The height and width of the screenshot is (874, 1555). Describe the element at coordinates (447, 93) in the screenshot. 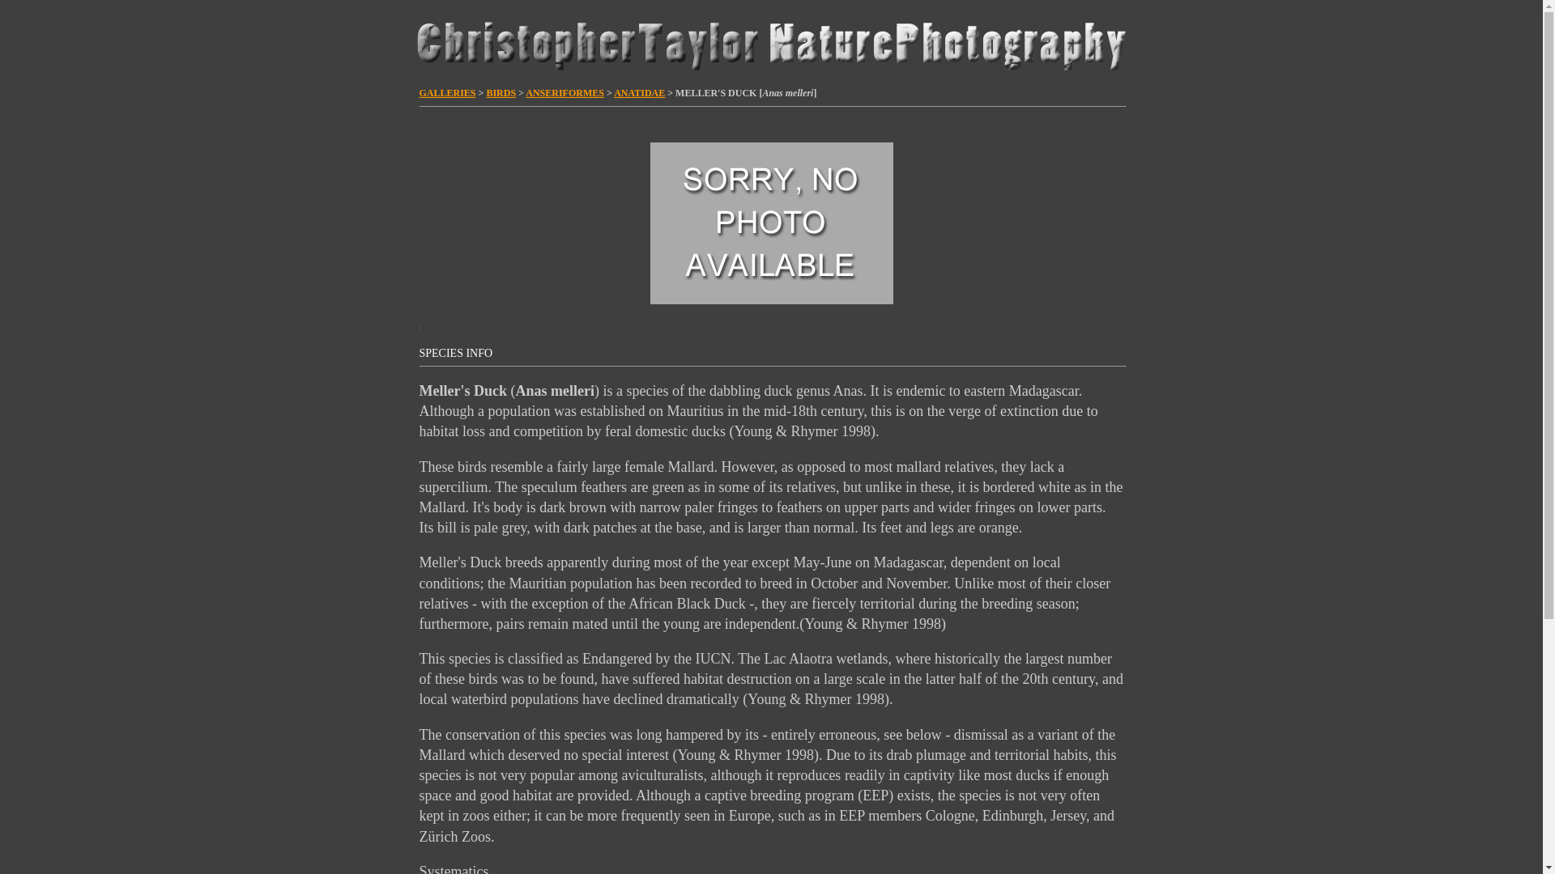

I see `GALLERIES` at that location.